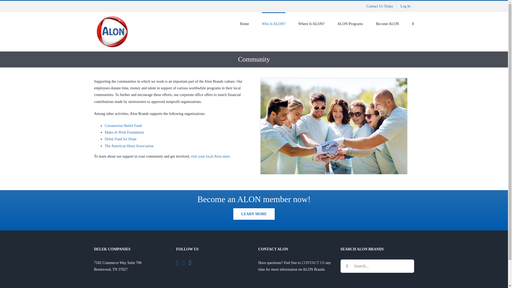 This screenshot has width=512, height=288. What do you see at coordinates (387, 23) in the screenshot?
I see `Become ALON` at bounding box center [387, 23].